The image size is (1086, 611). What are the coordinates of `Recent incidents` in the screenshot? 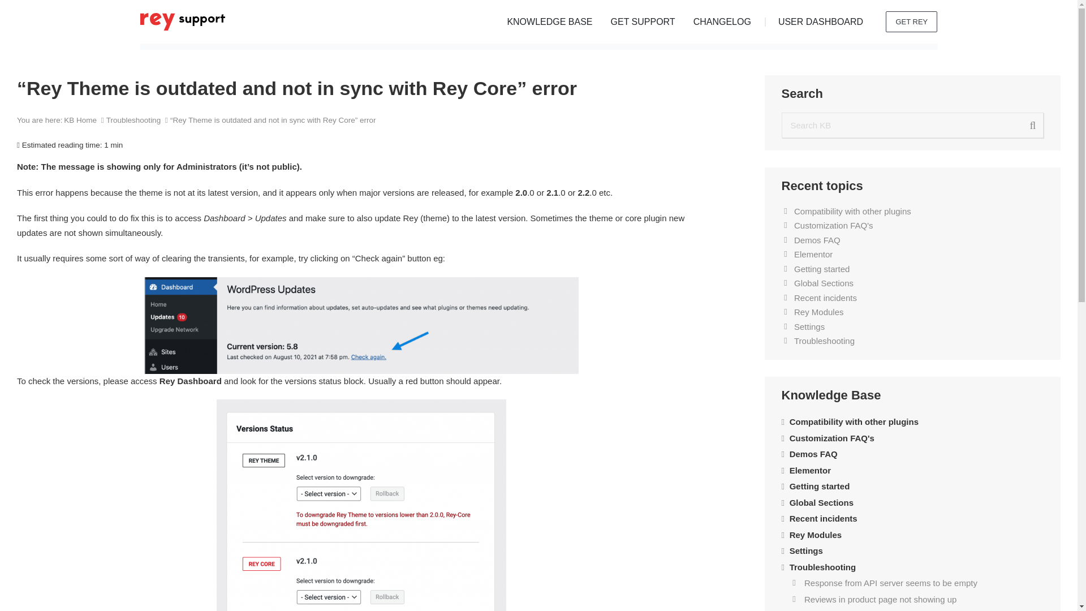 It's located at (825, 298).